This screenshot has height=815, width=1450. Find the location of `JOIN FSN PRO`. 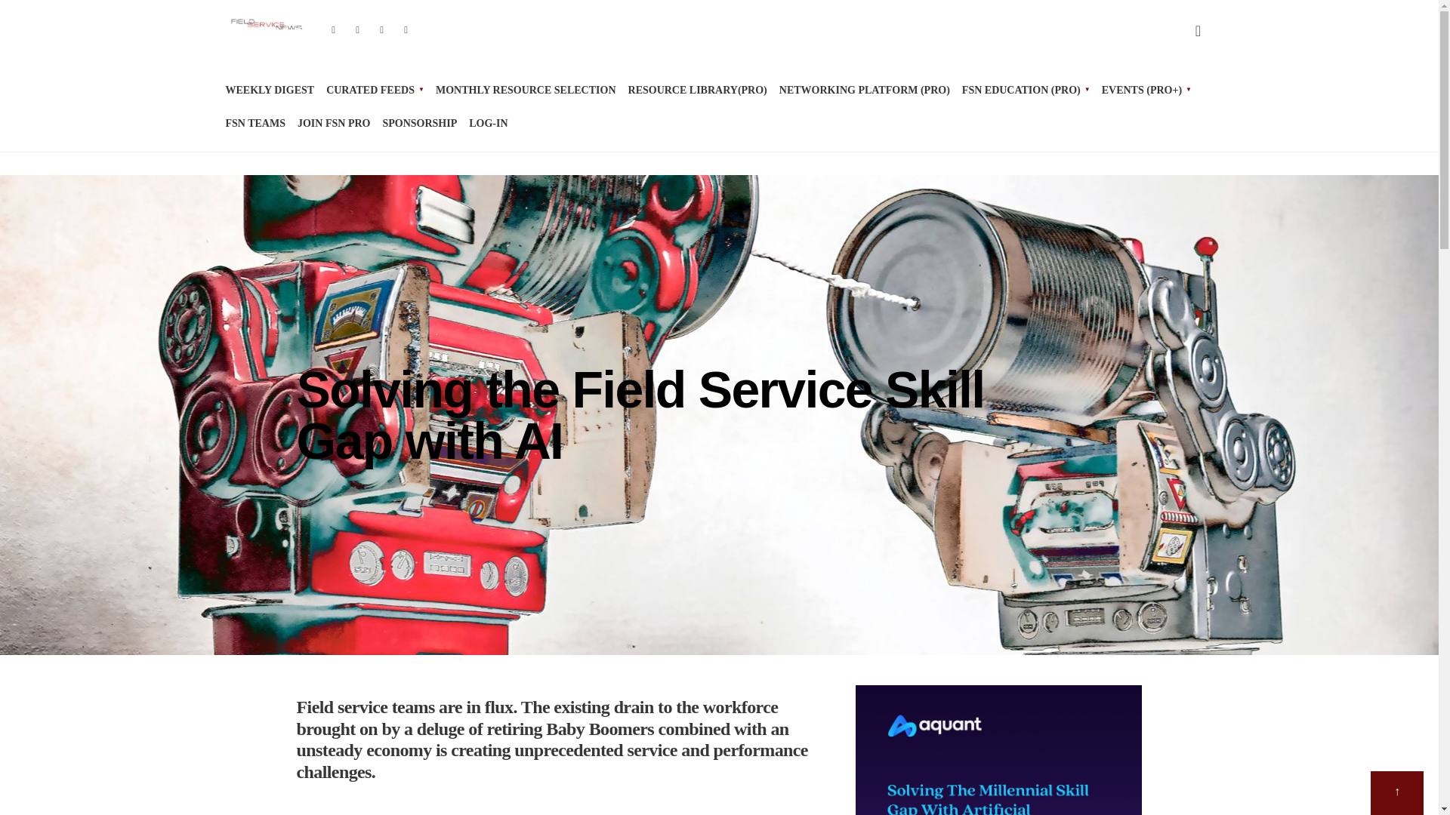

JOIN FSN PRO is located at coordinates (333, 123).